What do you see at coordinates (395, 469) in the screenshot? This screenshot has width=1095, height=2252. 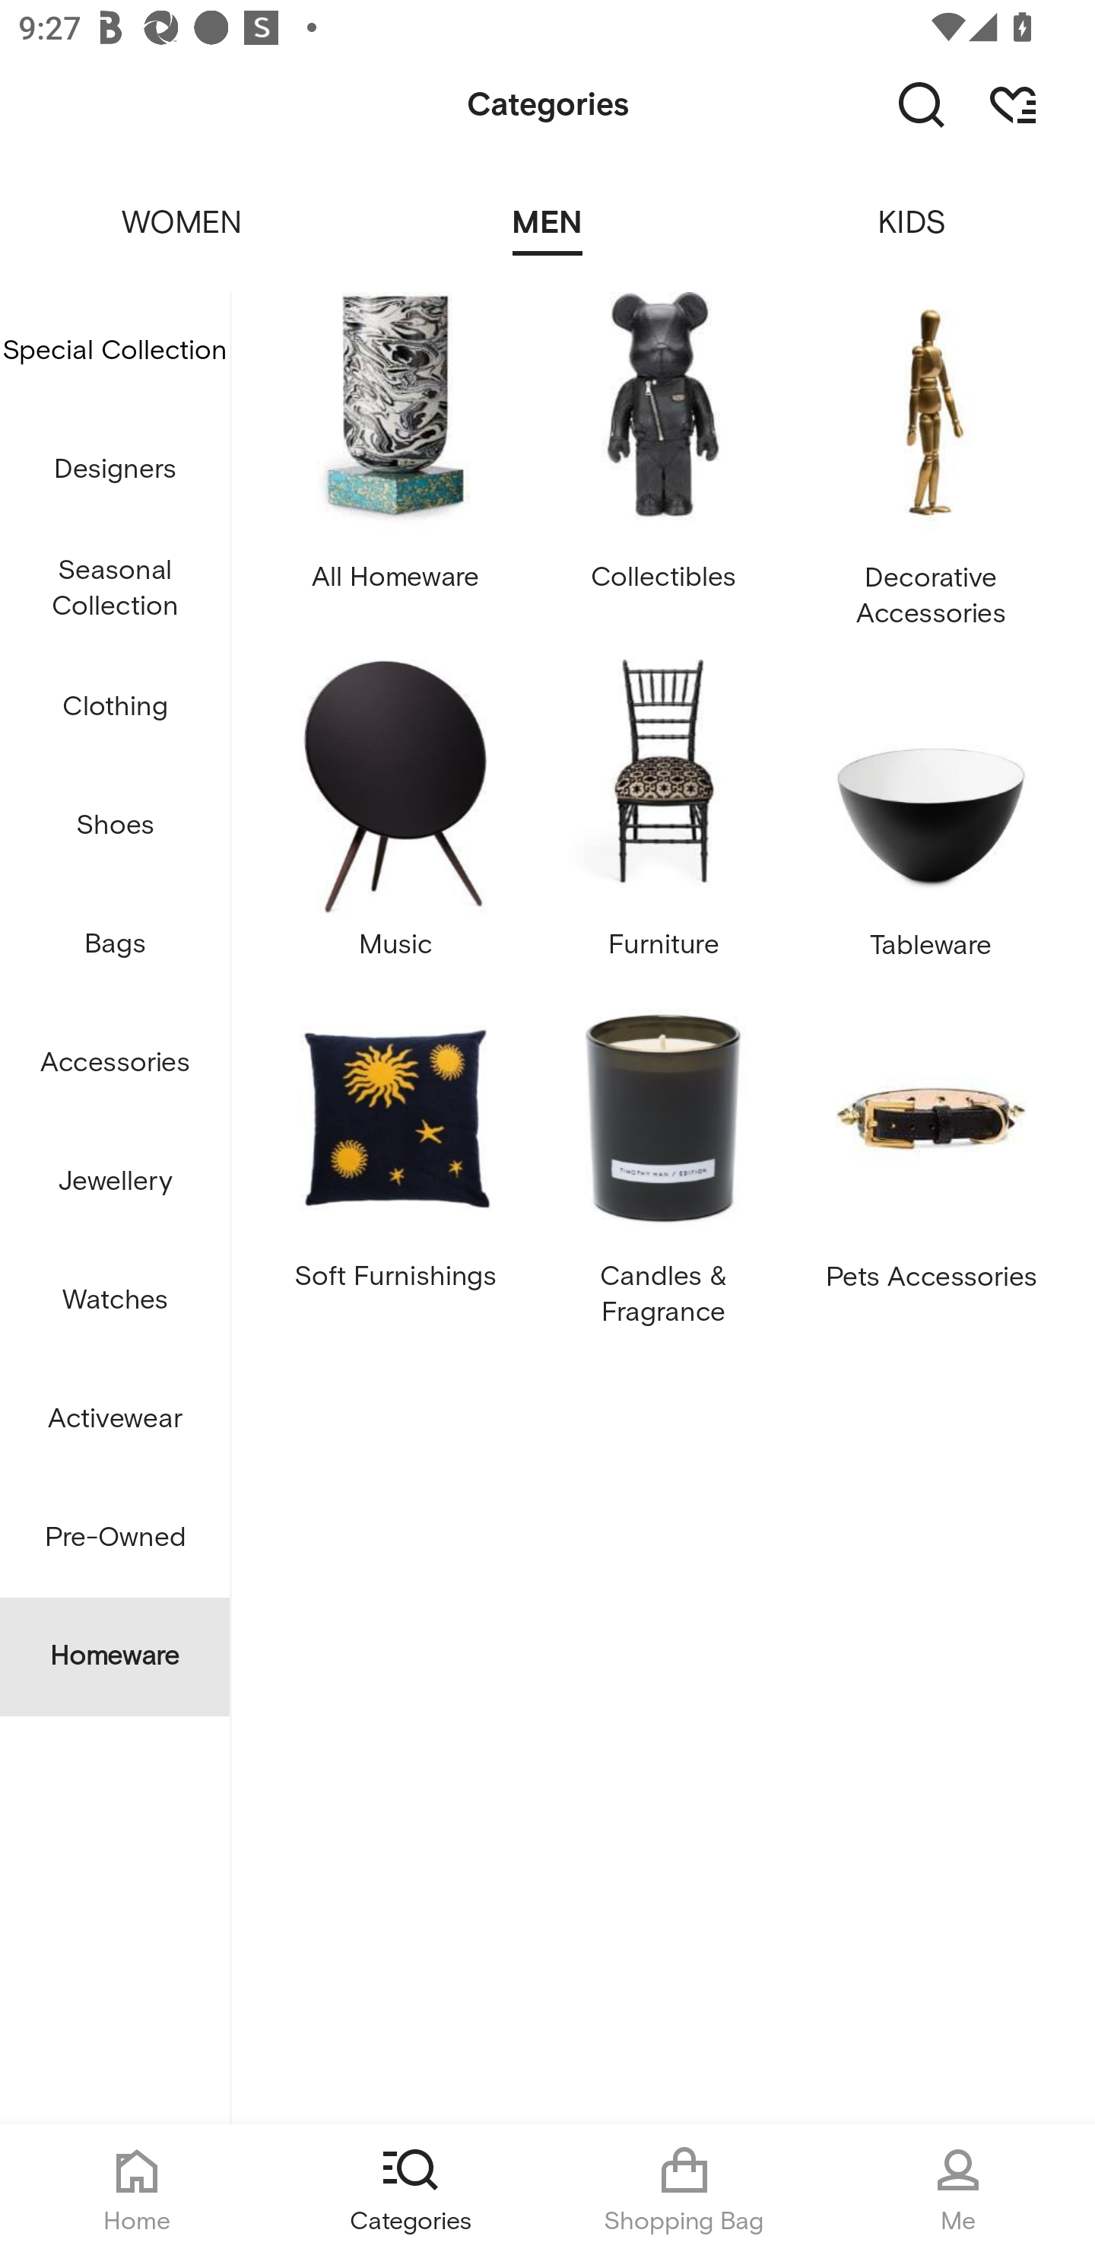 I see `All Homeware` at bounding box center [395, 469].